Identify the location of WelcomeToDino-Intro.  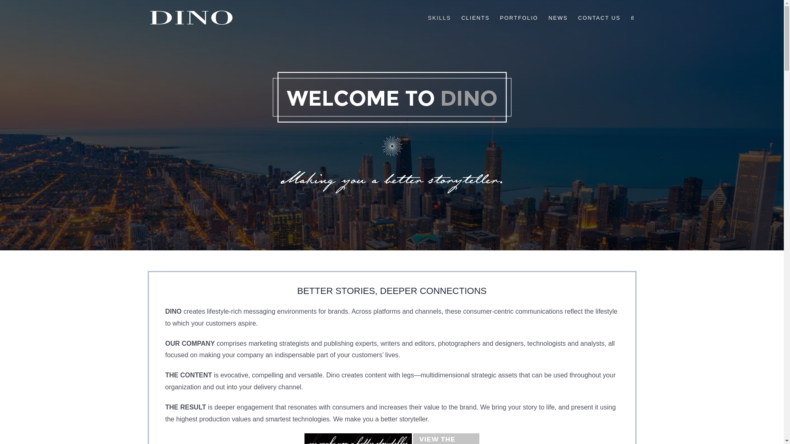
(392, 134).